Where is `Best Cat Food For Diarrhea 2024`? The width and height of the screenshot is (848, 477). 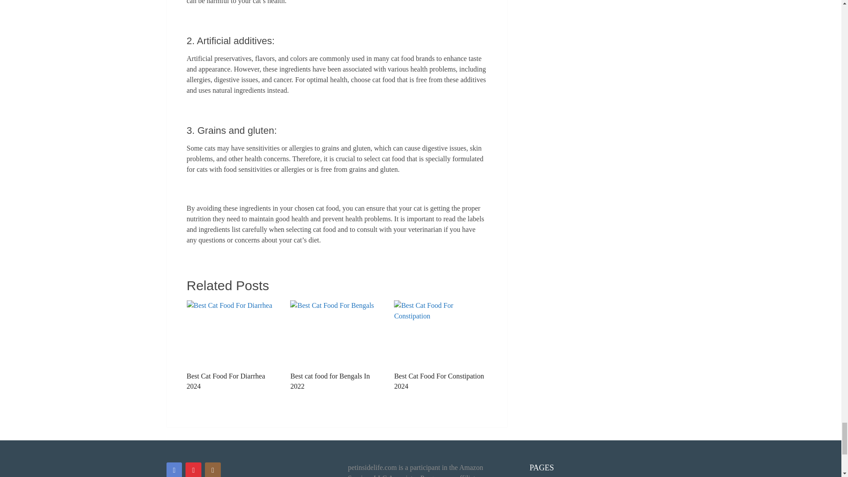
Best Cat Food For Diarrhea 2024 is located at coordinates (232, 345).